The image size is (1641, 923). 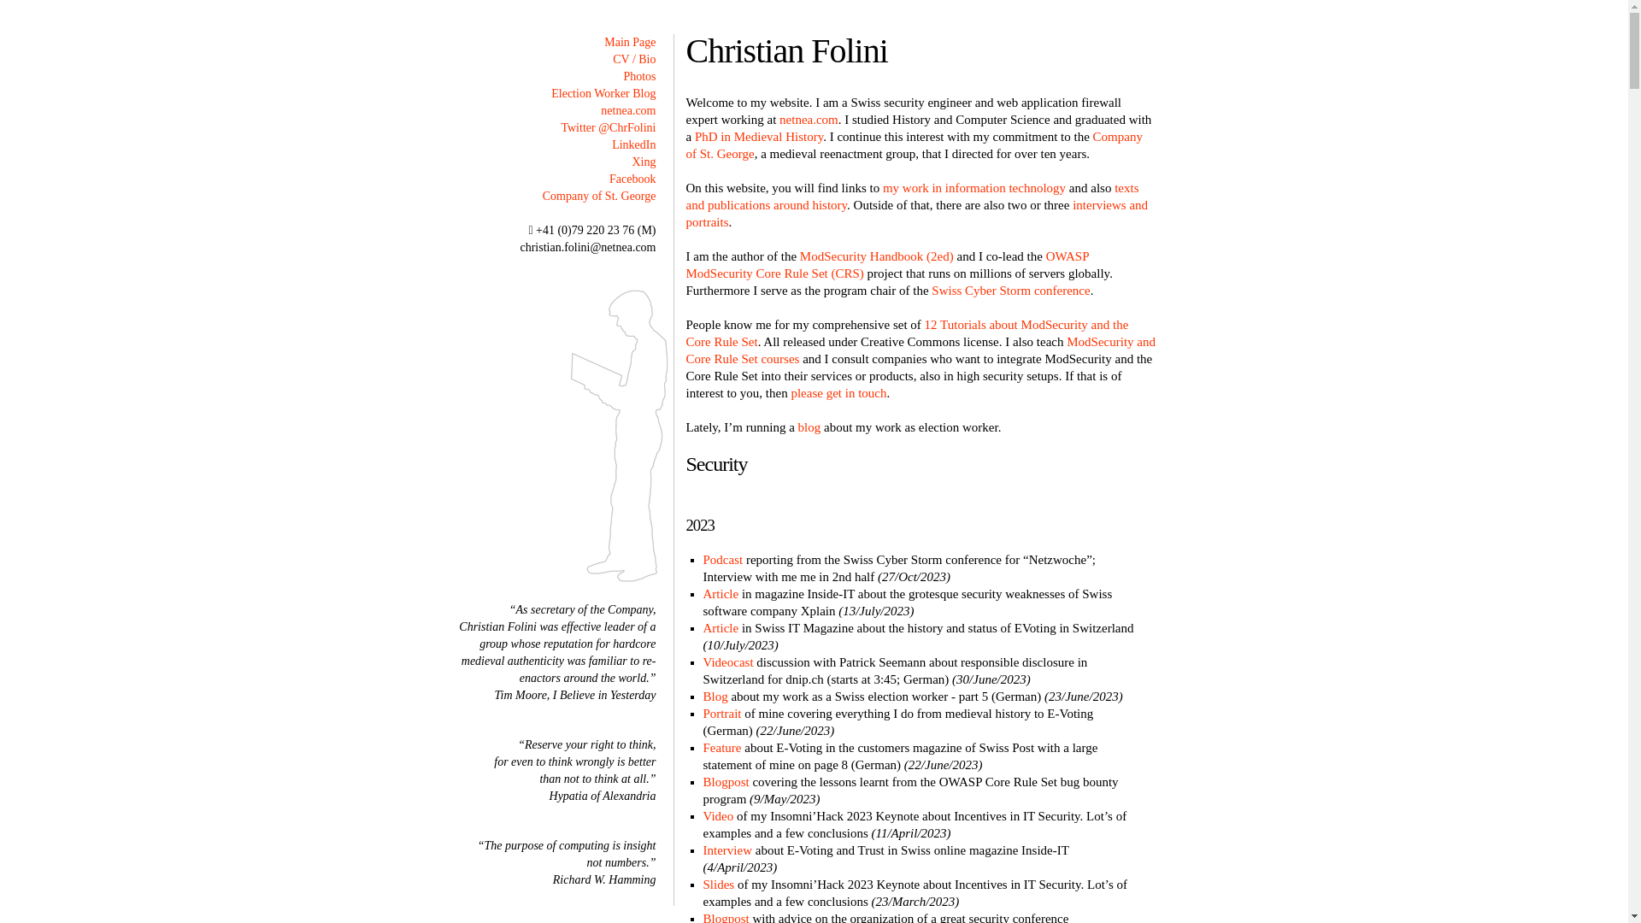 What do you see at coordinates (810, 427) in the screenshot?
I see `blog` at bounding box center [810, 427].